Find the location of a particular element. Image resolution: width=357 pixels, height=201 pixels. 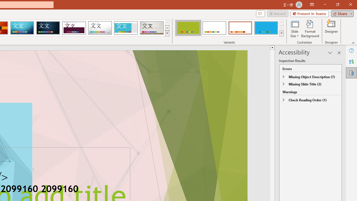

Basis Variant 2 is located at coordinates (214, 28).